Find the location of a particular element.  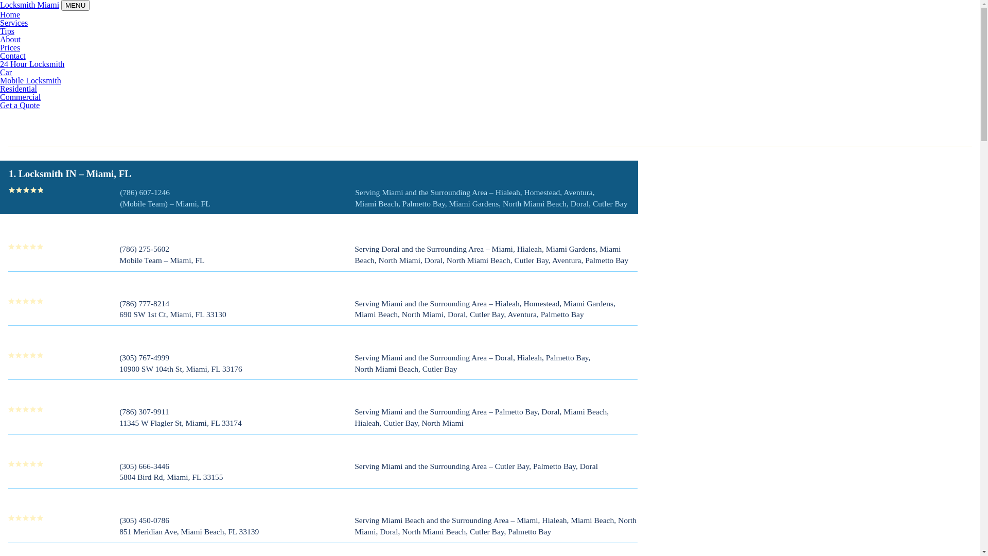

Home is located at coordinates (10, 14).